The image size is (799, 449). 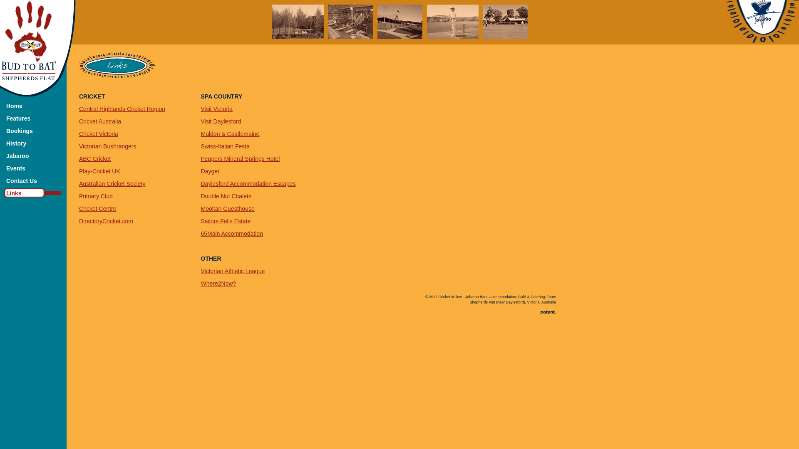 What do you see at coordinates (17, 156) in the screenshot?
I see `Jabaroo` at bounding box center [17, 156].